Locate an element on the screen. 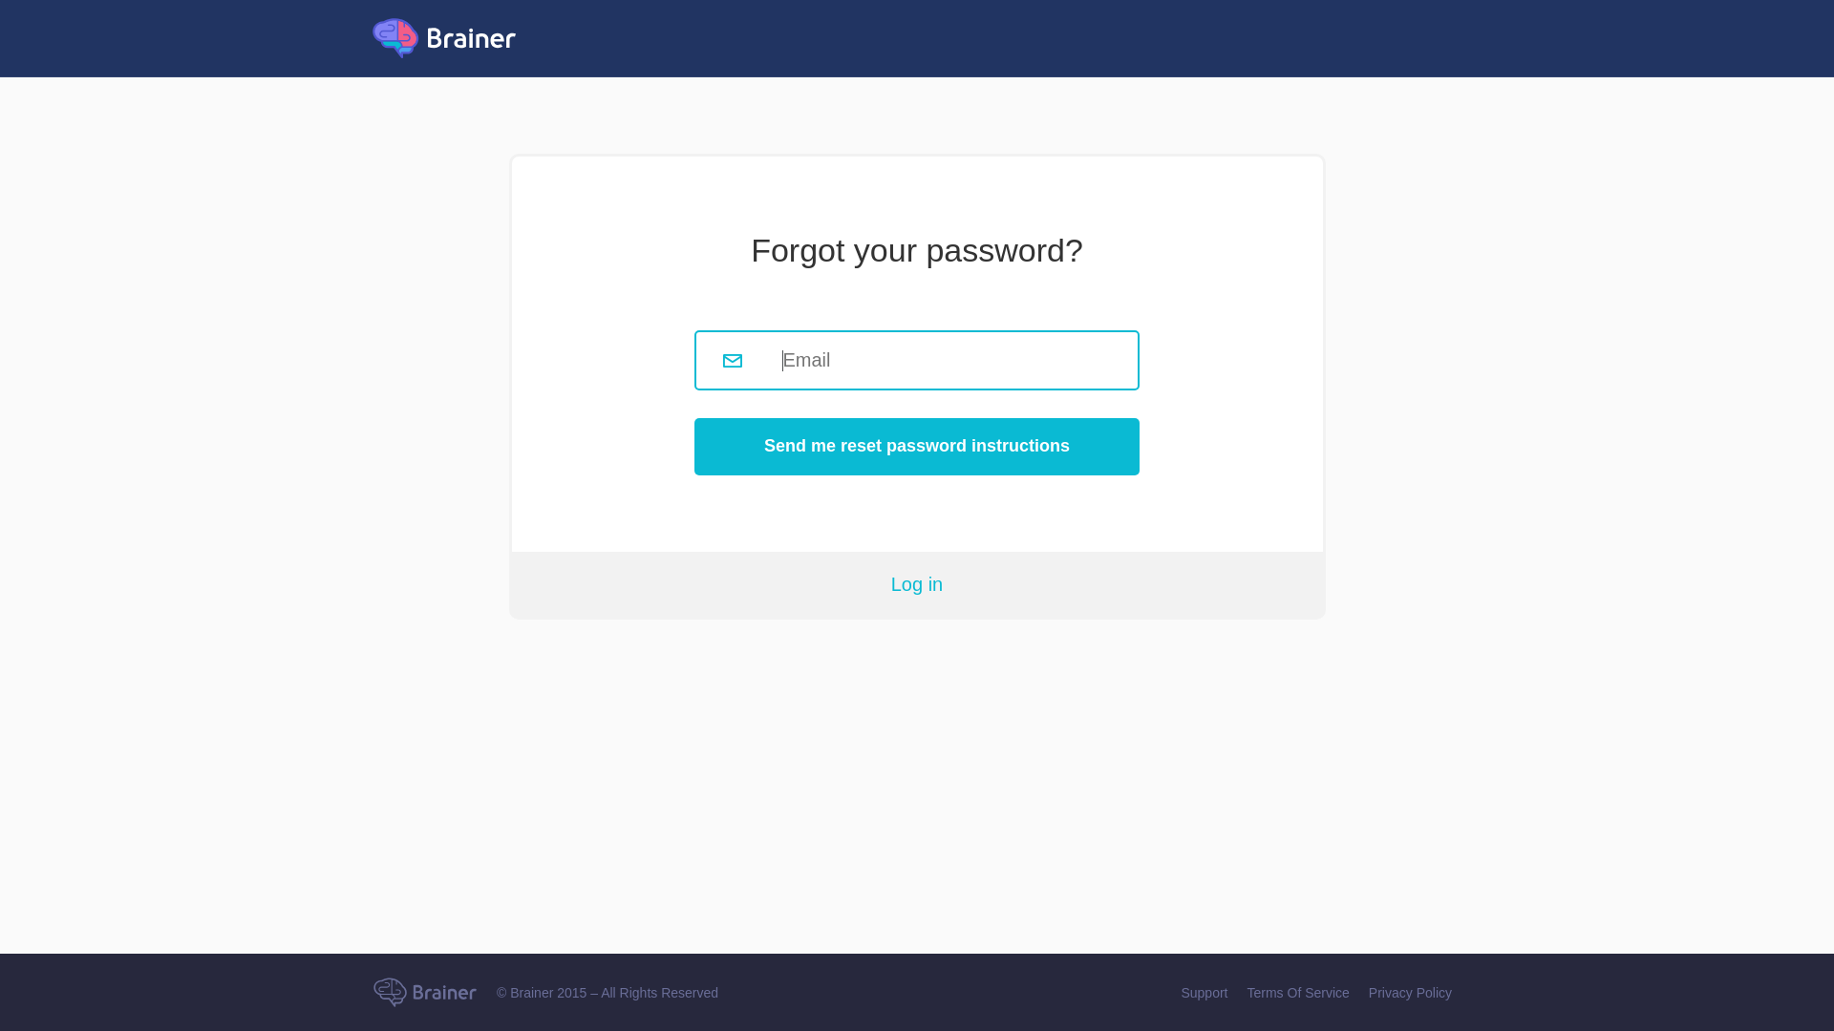 This screenshot has width=1834, height=1031. Log in is located at coordinates (917, 584).